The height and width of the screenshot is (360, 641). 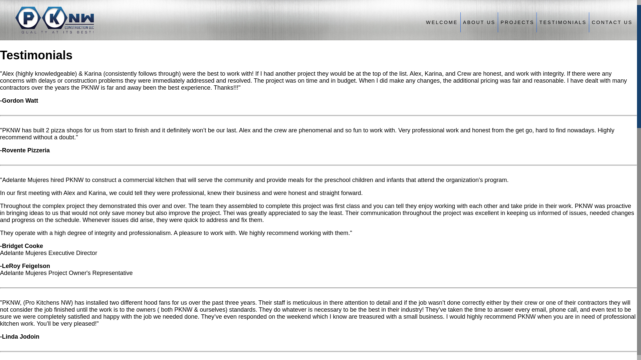 I want to click on TESTIMONIALS, so click(x=563, y=21).